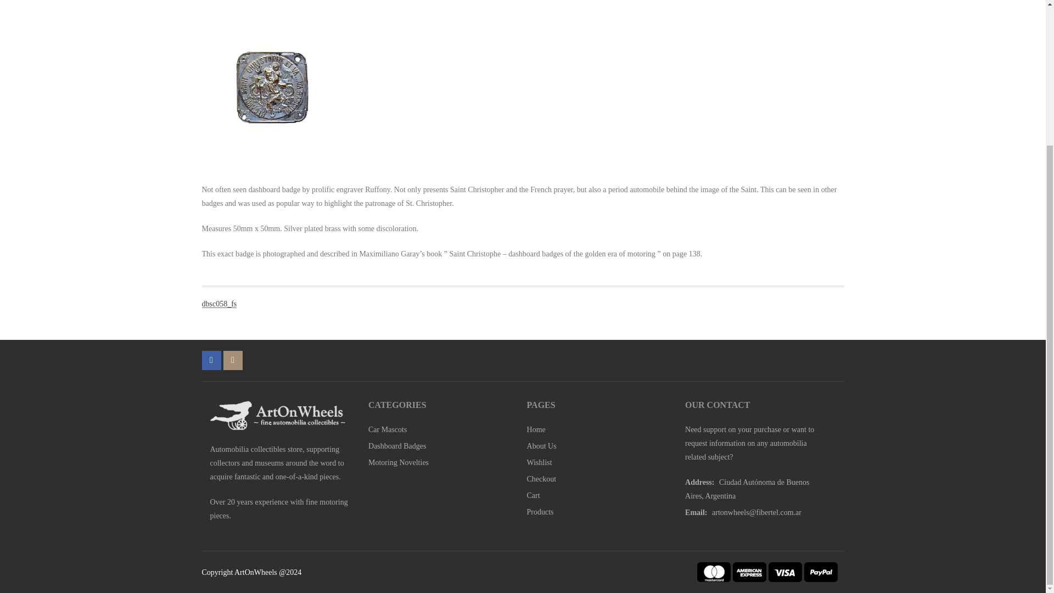  Describe the element at coordinates (541, 479) in the screenshot. I see `Checkout` at that location.